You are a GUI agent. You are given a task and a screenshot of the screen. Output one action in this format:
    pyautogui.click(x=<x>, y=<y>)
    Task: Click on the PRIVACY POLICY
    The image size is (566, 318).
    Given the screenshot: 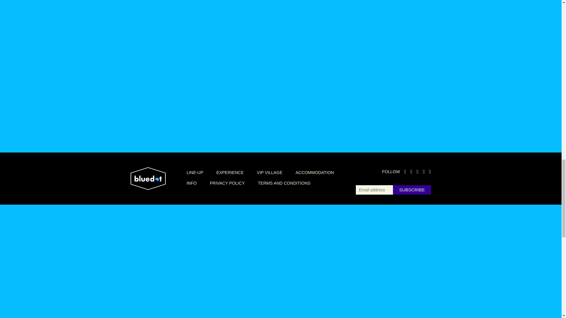 What is the action you would take?
    pyautogui.click(x=228, y=183)
    